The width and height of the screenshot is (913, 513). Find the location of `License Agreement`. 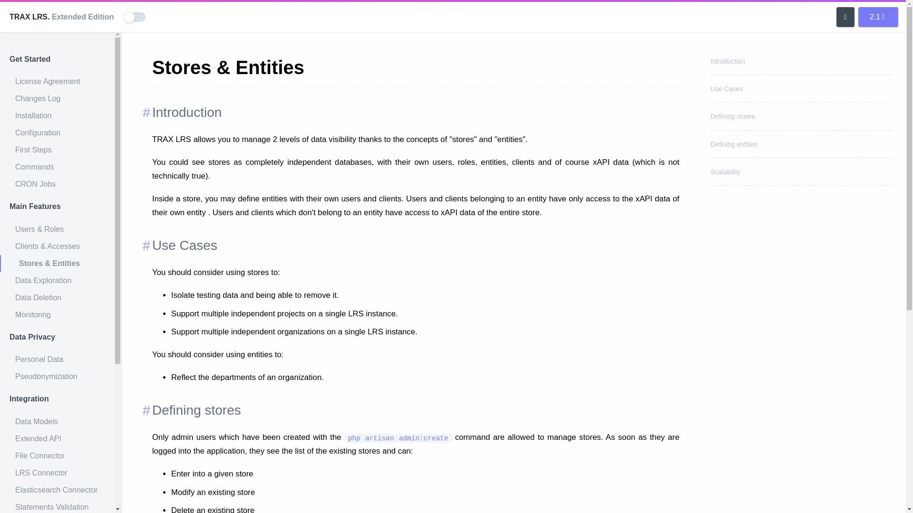

License Agreement is located at coordinates (57, 82).